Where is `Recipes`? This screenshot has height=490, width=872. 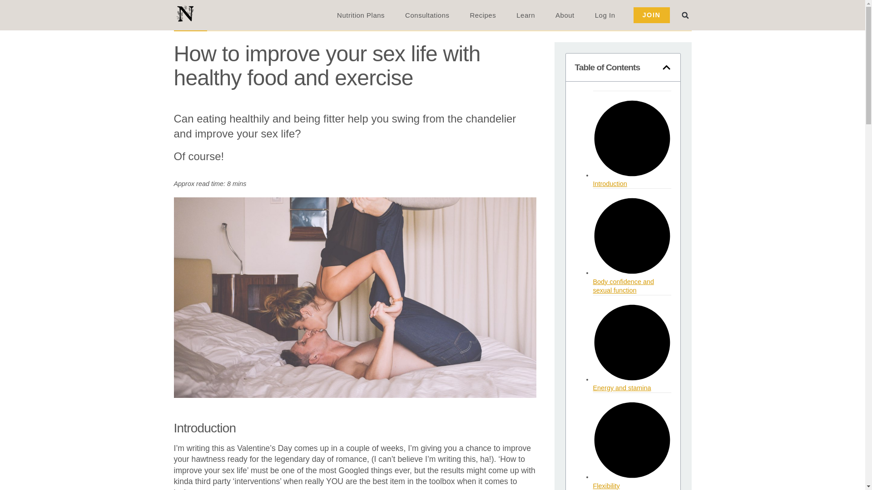 Recipes is located at coordinates (482, 15).